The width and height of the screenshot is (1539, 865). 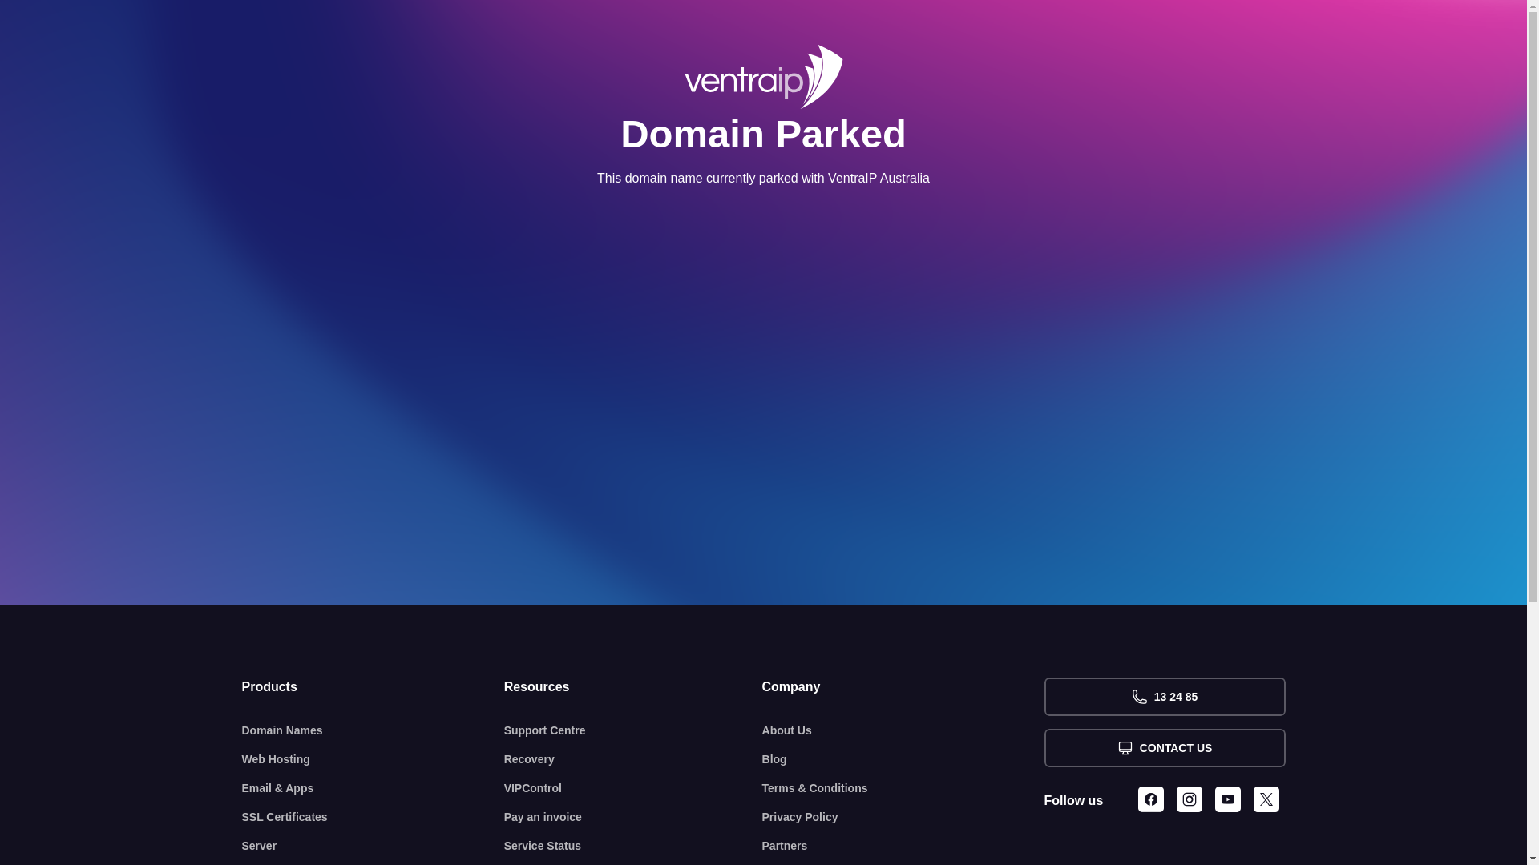 I want to click on Email & Apps, so click(x=374, y=788).